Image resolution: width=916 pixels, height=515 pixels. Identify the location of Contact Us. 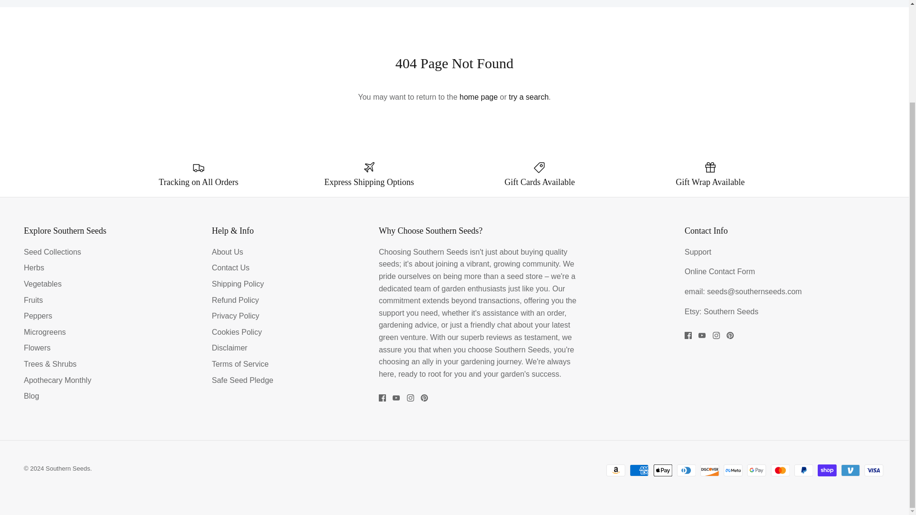
(732, 271).